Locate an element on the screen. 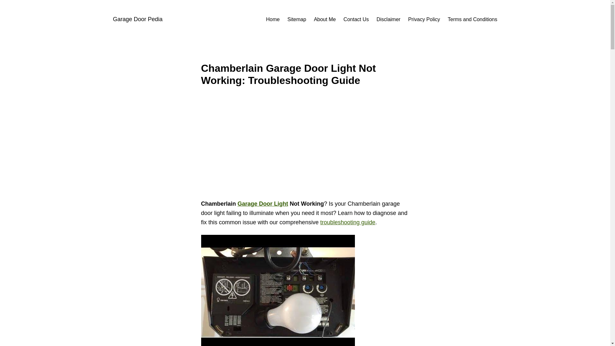  Terms and Conditions is located at coordinates (472, 19).